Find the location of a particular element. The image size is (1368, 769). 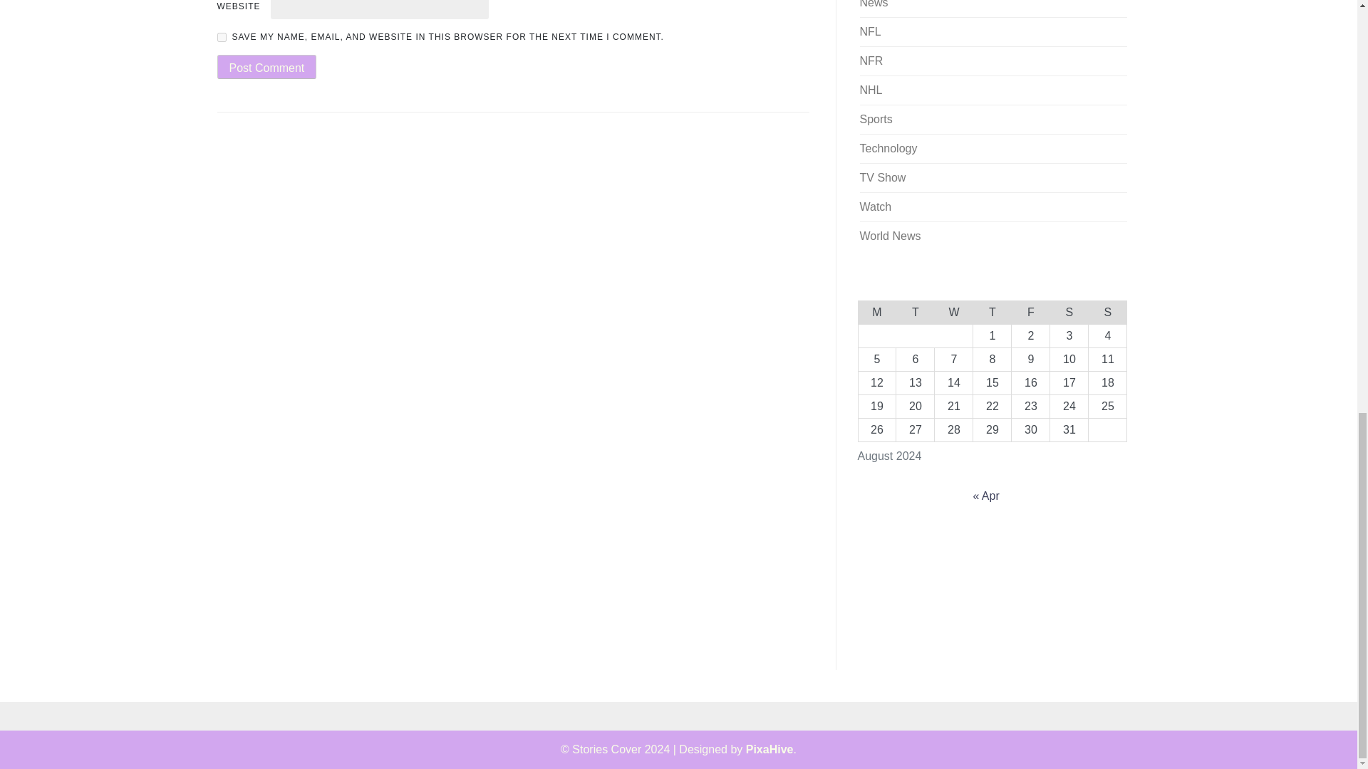

Tuesday is located at coordinates (915, 312).